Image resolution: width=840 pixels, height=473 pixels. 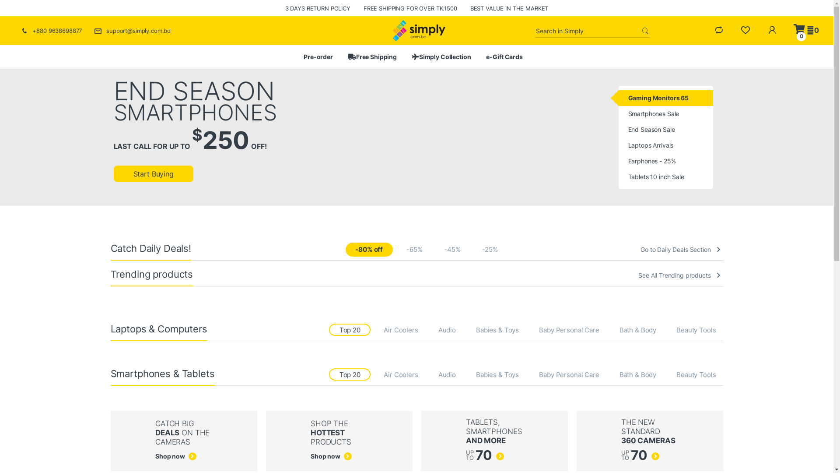 I want to click on Simply Collection, so click(x=442, y=57).